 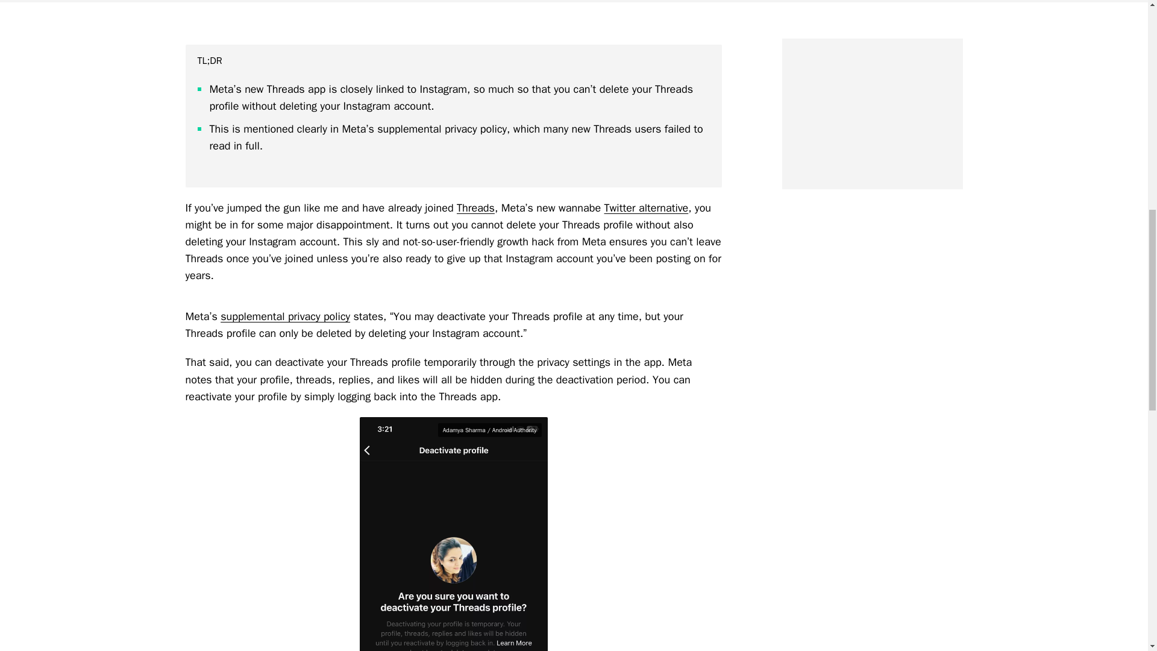 What do you see at coordinates (476, 207) in the screenshot?
I see `Threads` at bounding box center [476, 207].